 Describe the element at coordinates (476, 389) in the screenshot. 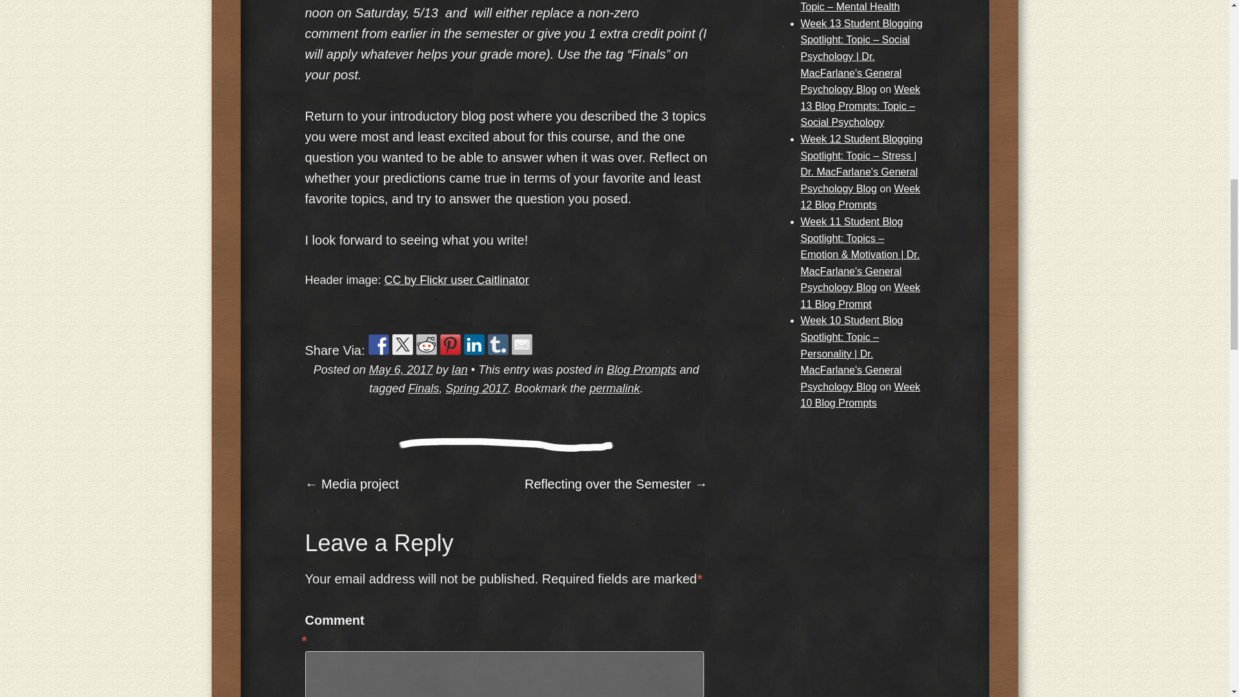

I see `Spring 2017` at that location.